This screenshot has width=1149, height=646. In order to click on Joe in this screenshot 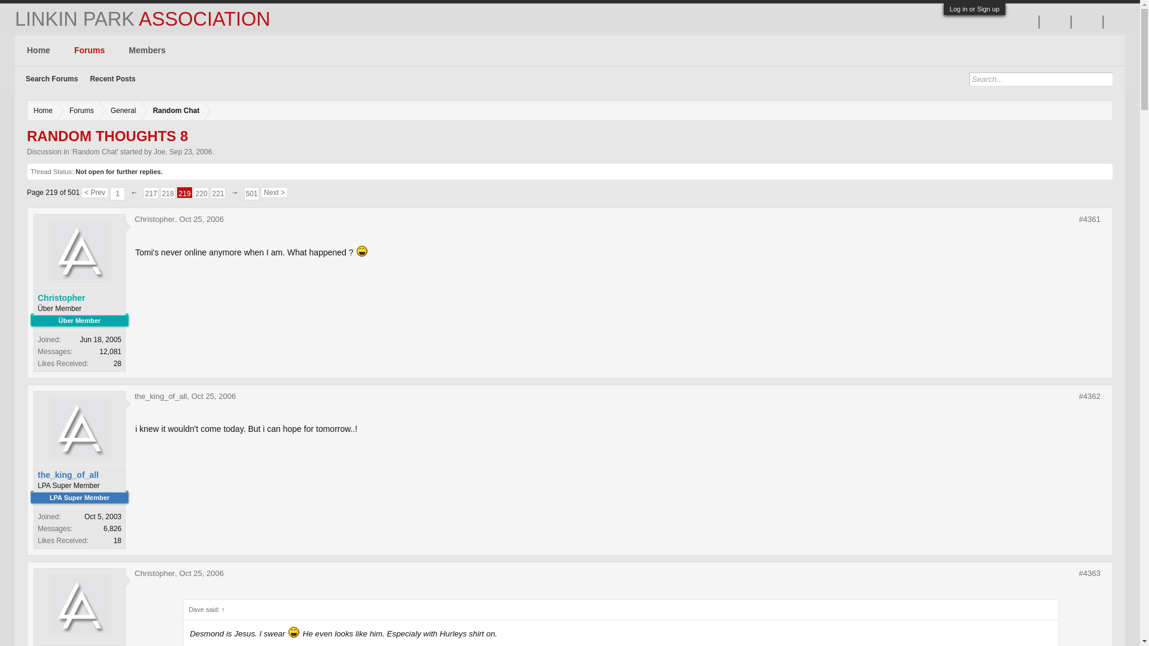, I will do `click(159, 152)`.